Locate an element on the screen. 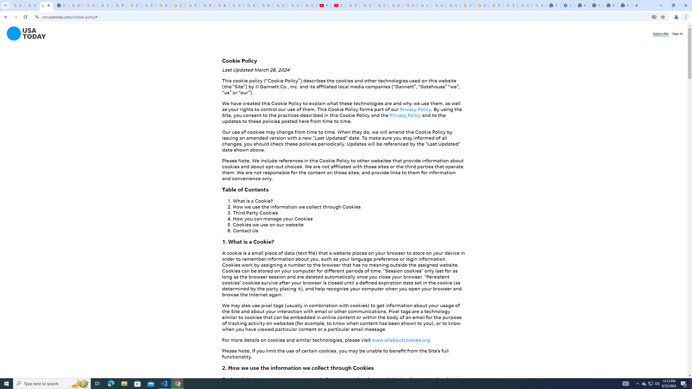 The image size is (692, 389). Create your Google Account is located at coordinates (178, 5).